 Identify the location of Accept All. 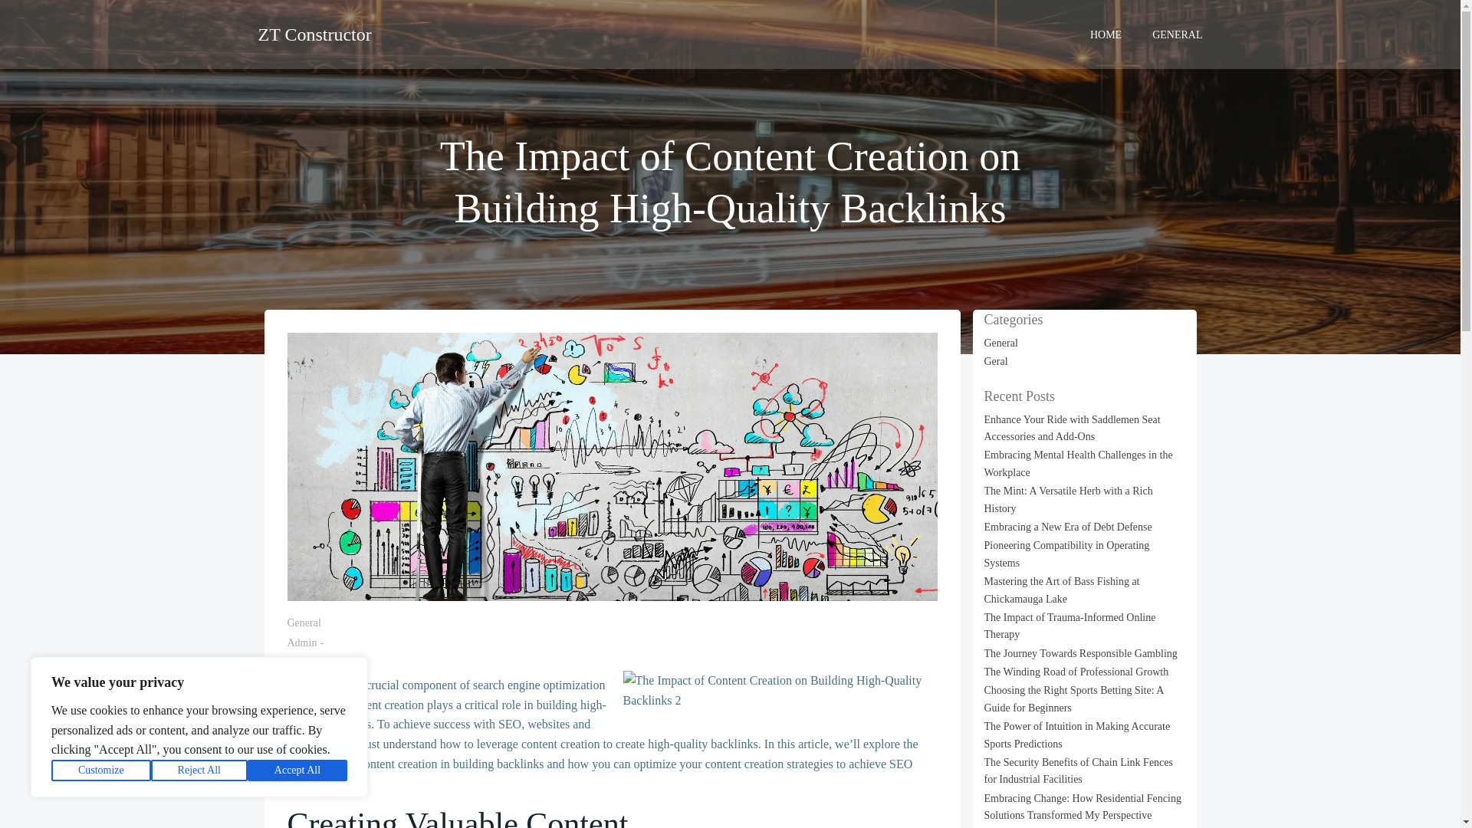
(297, 770).